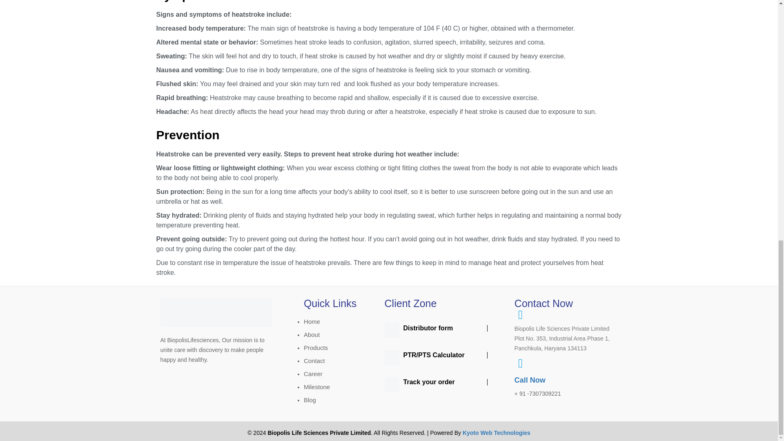 The height and width of the screenshot is (441, 784). I want to click on About, so click(312, 335).